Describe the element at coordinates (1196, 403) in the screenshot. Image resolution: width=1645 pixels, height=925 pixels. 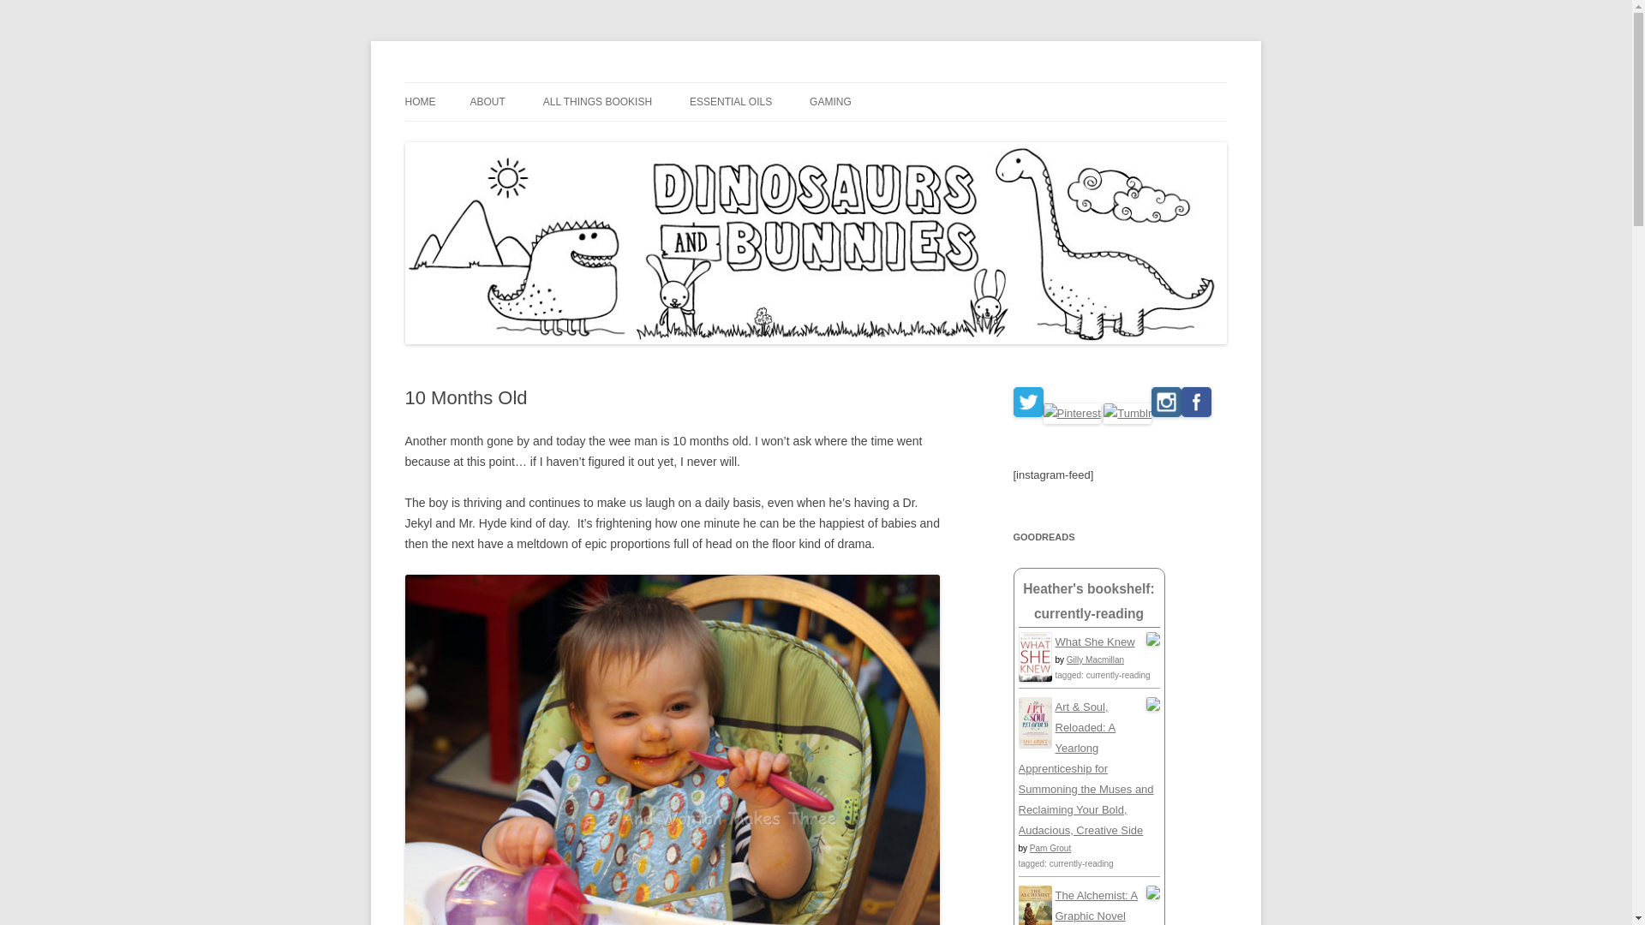
I see `Facebook` at that location.